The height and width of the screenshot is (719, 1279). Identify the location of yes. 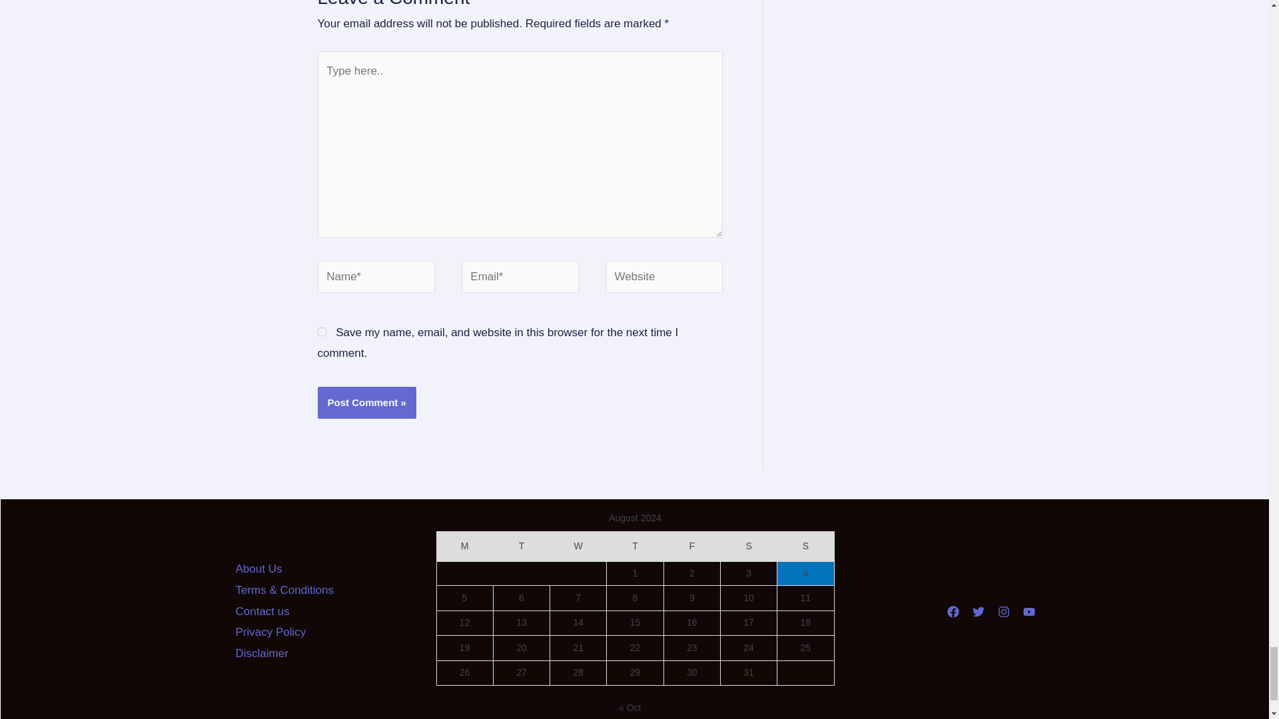
(321, 332).